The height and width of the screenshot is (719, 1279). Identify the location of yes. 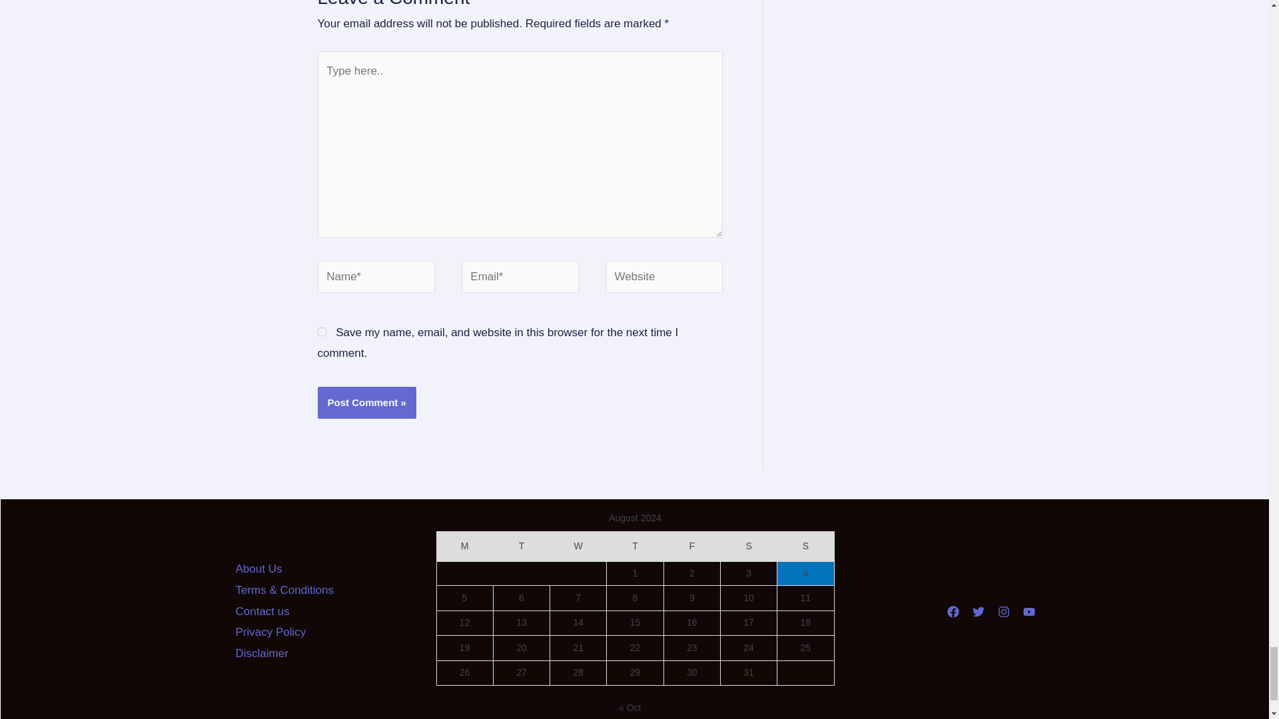
(321, 332).